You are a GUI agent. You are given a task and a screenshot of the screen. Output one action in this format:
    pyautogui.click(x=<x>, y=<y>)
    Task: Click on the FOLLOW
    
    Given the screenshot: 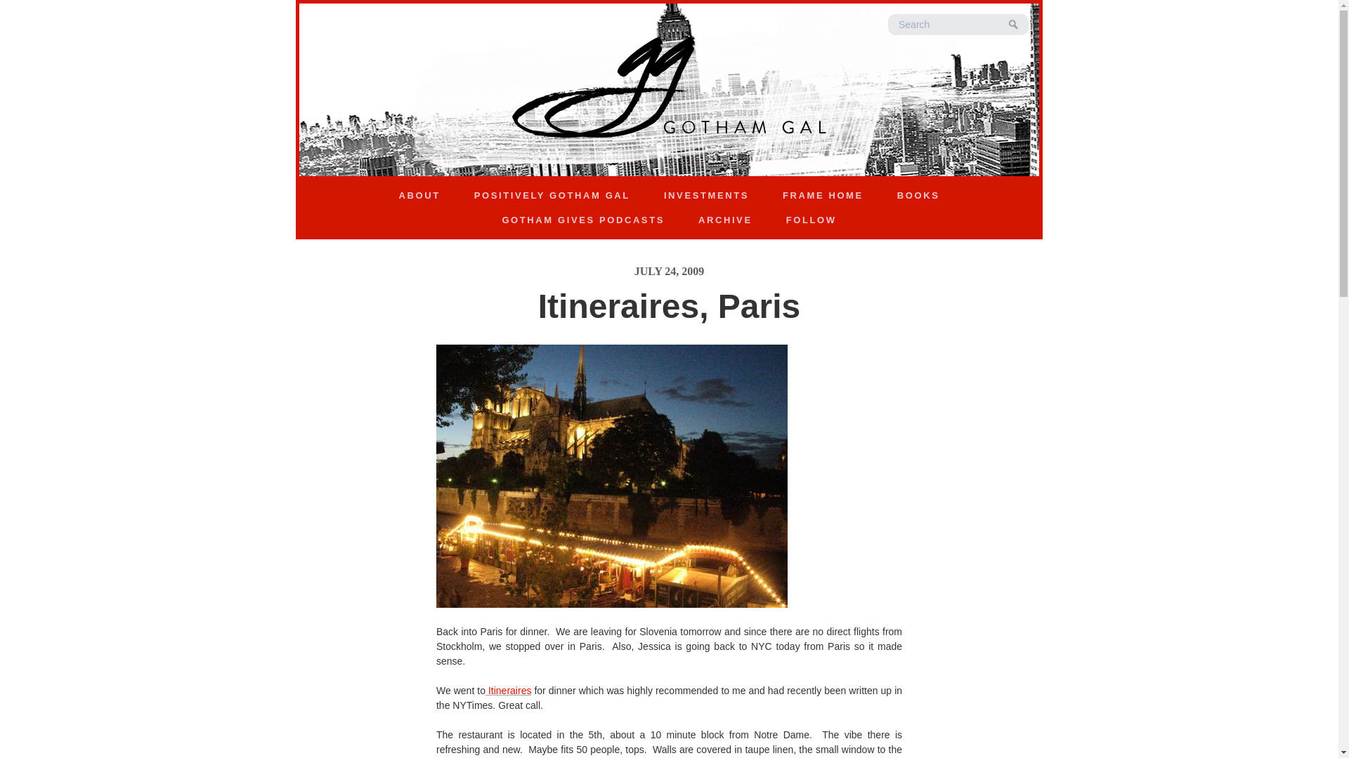 What is the action you would take?
    pyautogui.click(x=811, y=220)
    